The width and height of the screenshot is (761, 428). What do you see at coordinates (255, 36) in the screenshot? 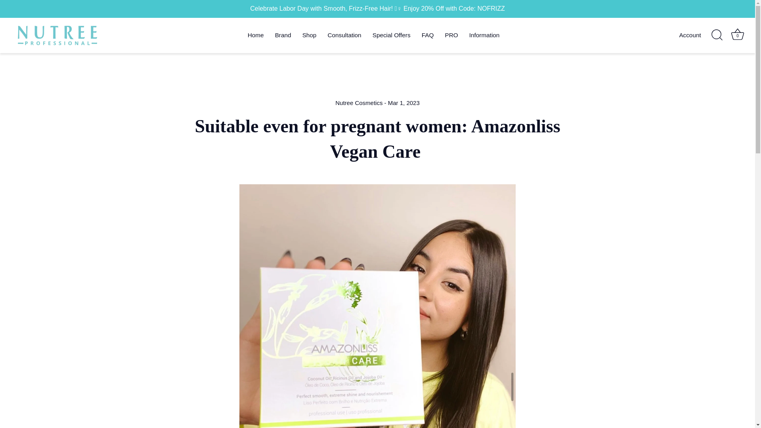
I see `Home` at bounding box center [255, 36].